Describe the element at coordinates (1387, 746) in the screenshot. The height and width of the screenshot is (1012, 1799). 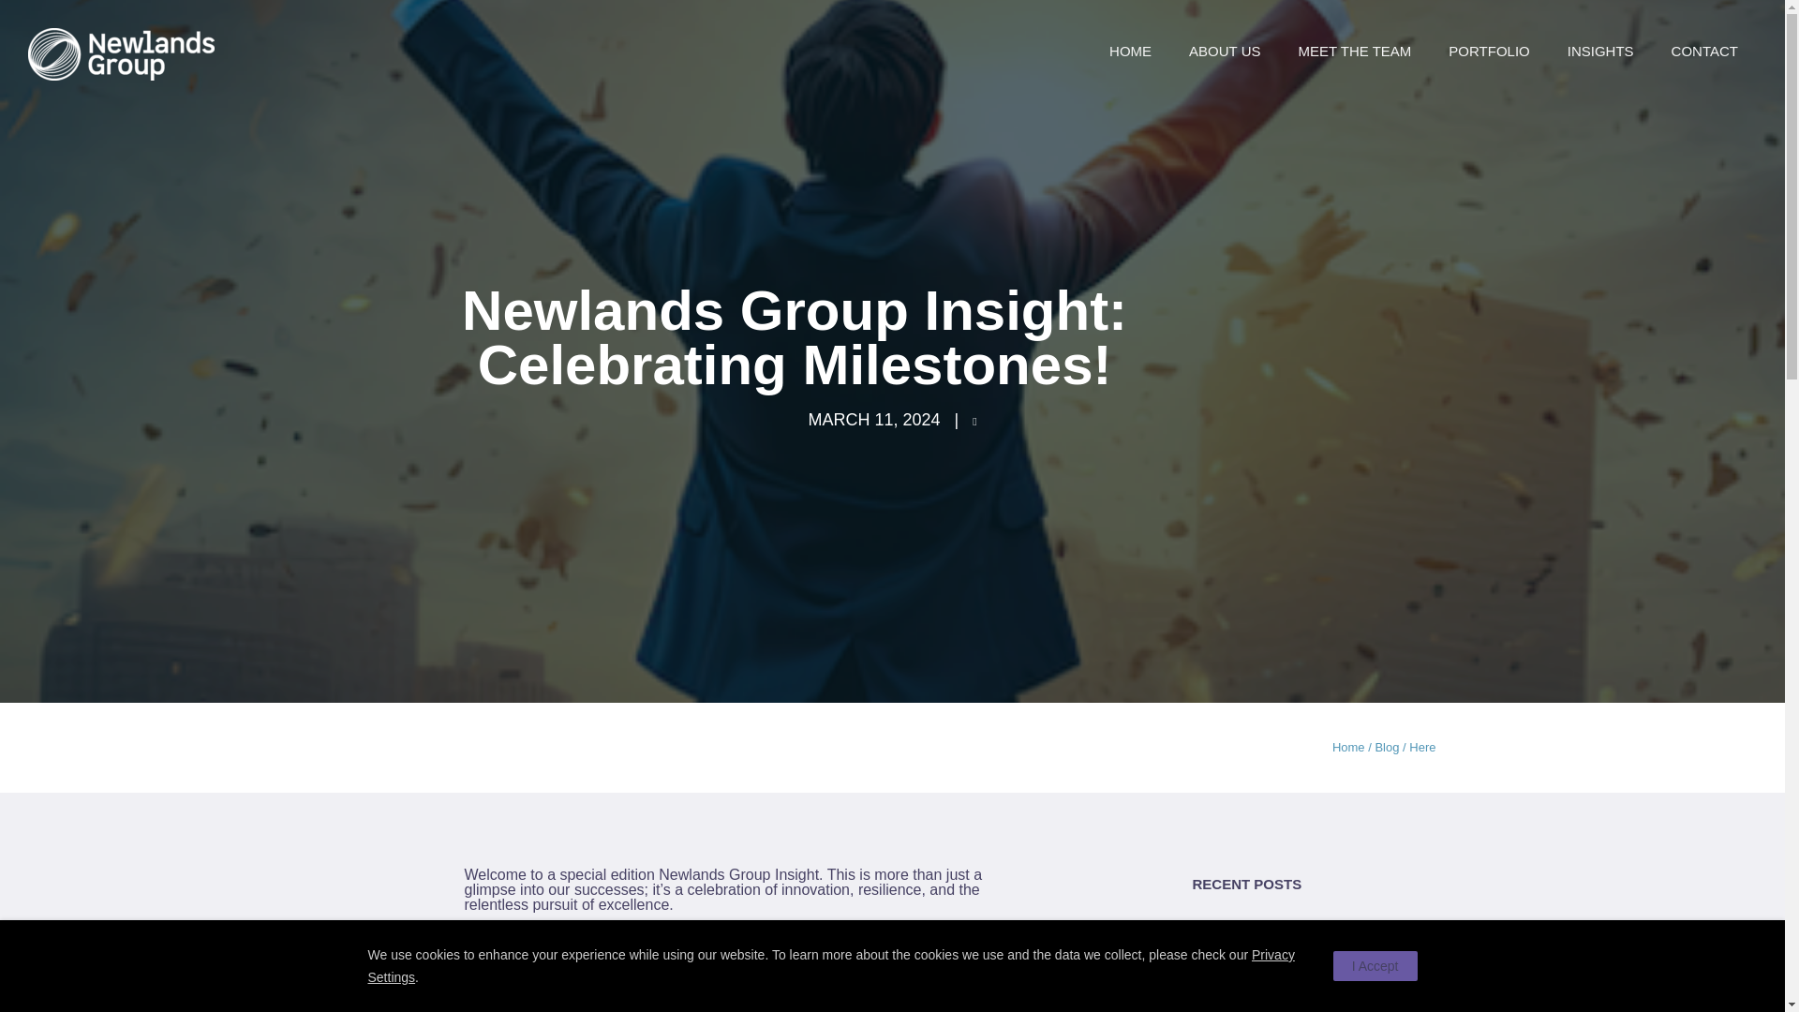
I see `Blog` at that location.